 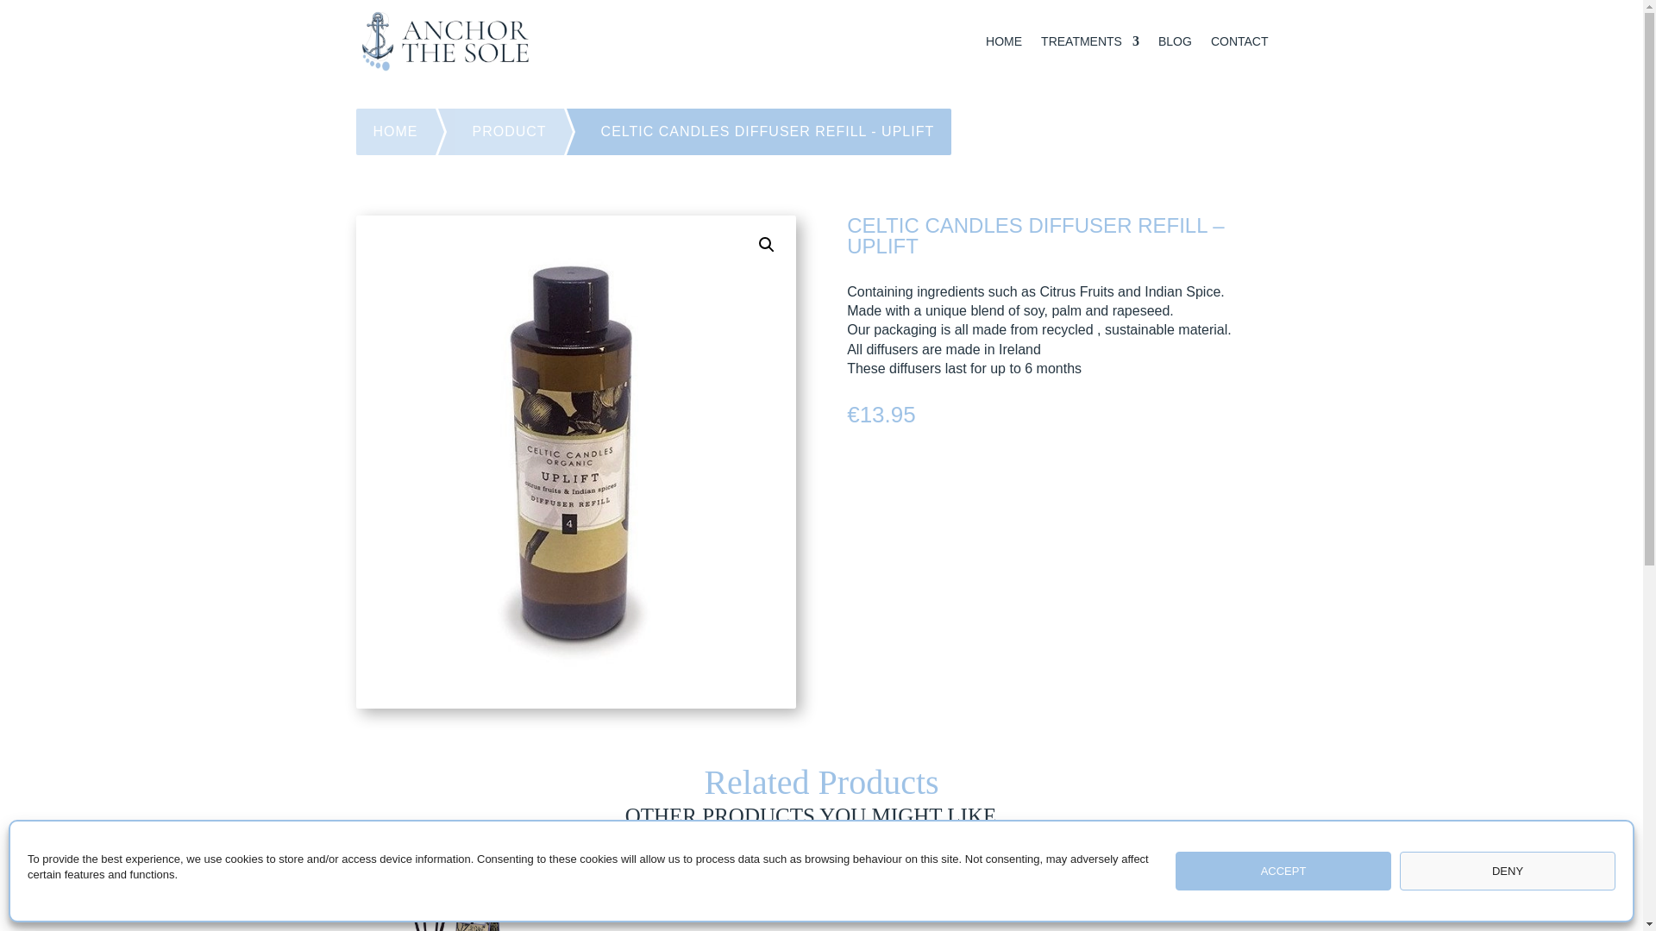 What do you see at coordinates (1508, 871) in the screenshot?
I see `DENY` at bounding box center [1508, 871].